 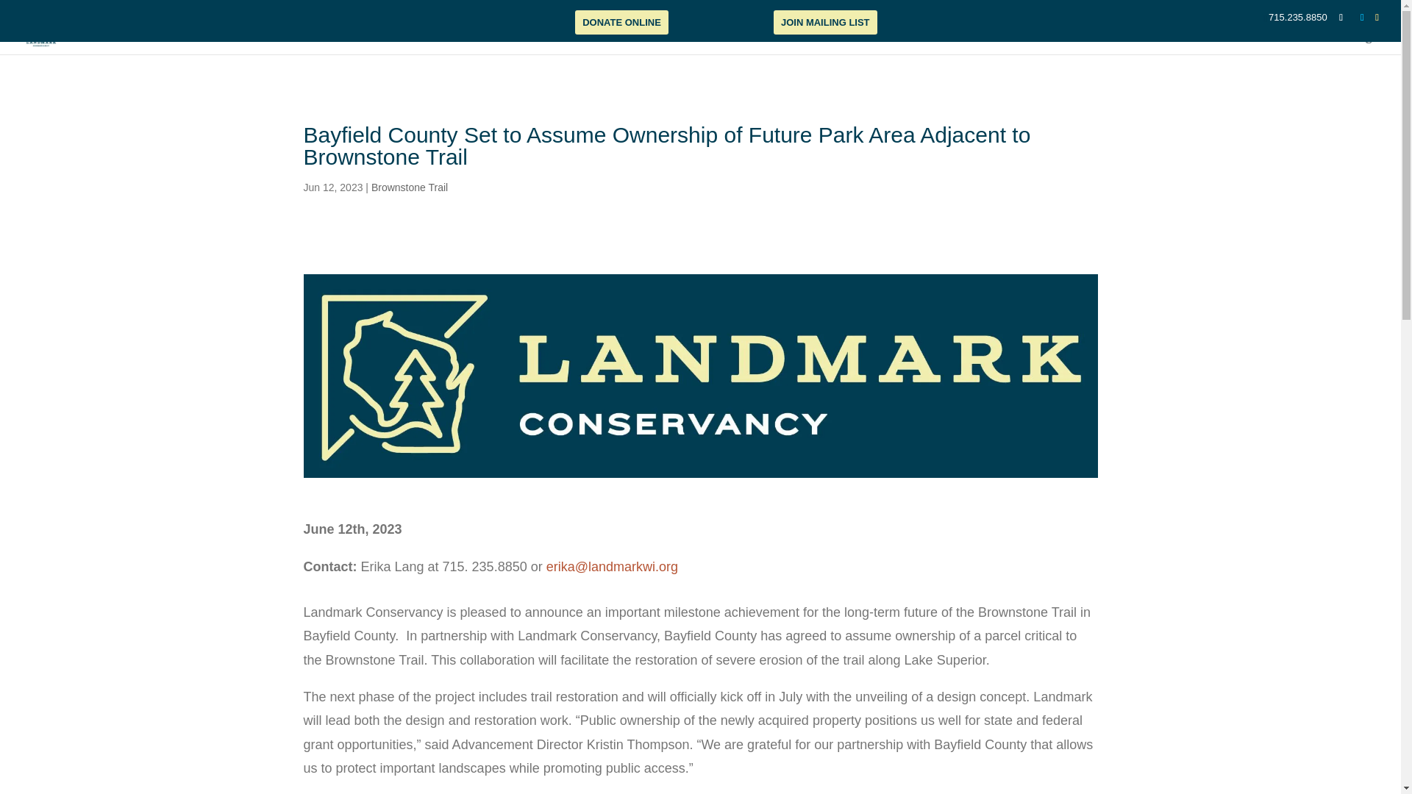 I want to click on JOIN MAILING LIST, so click(x=825, y=22).